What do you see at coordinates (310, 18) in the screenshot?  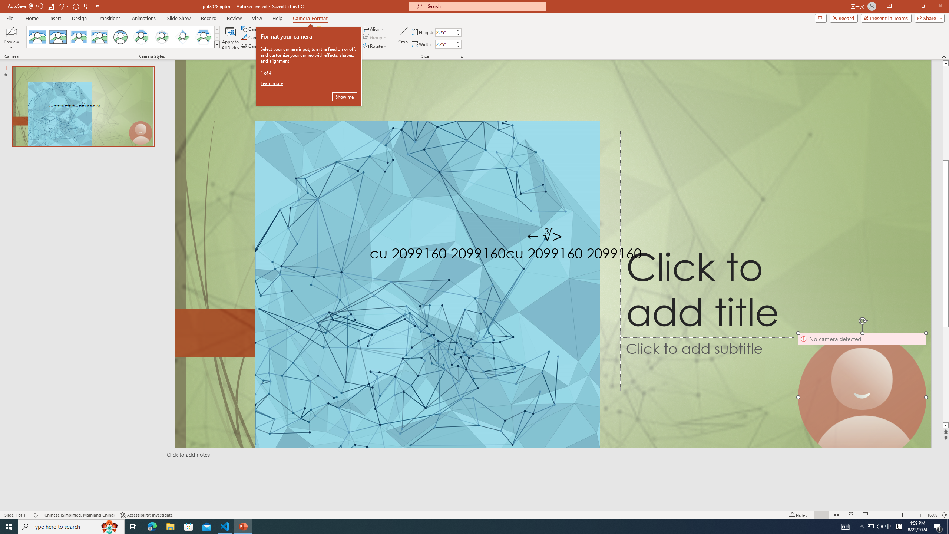 I see `Camera Format` at bounding box center [310, 18].